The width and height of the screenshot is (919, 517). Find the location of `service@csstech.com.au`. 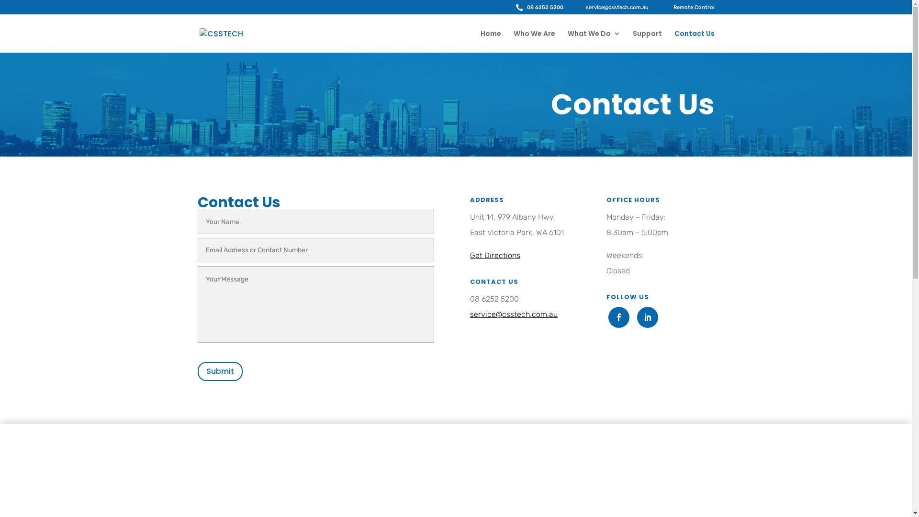

service@csstech.com.au is located at coordinates (514, 314).